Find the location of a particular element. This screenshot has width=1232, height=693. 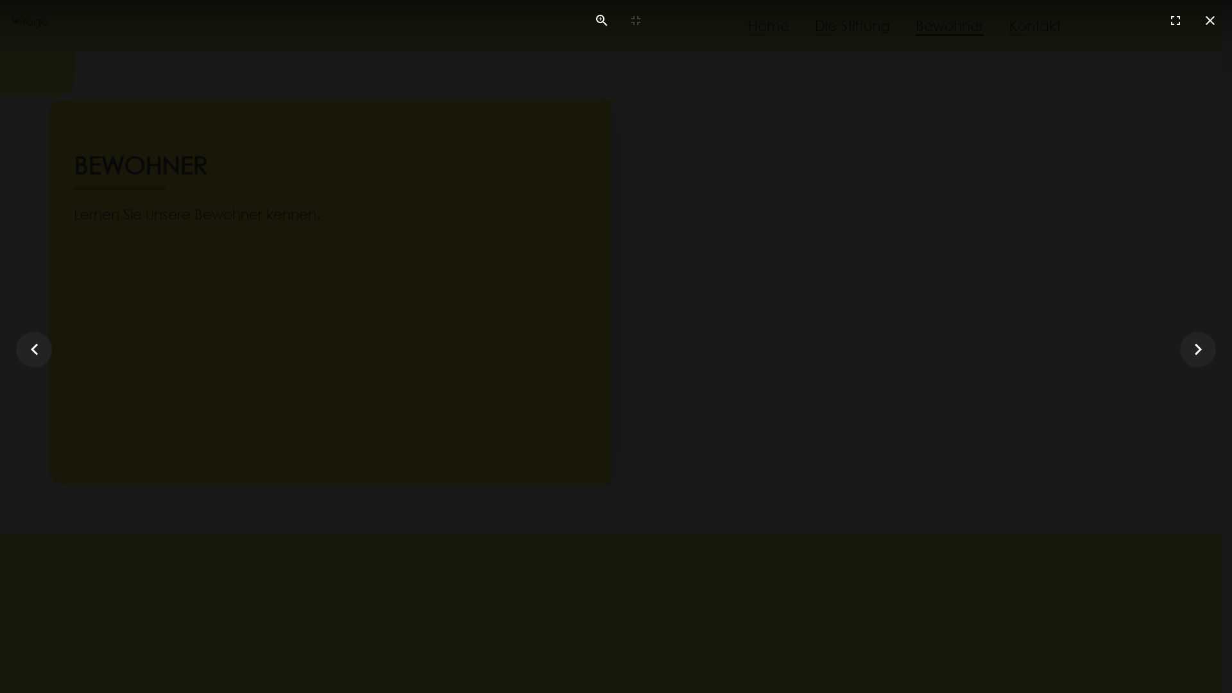

Kontakt is located at coordinates (1034, 26).